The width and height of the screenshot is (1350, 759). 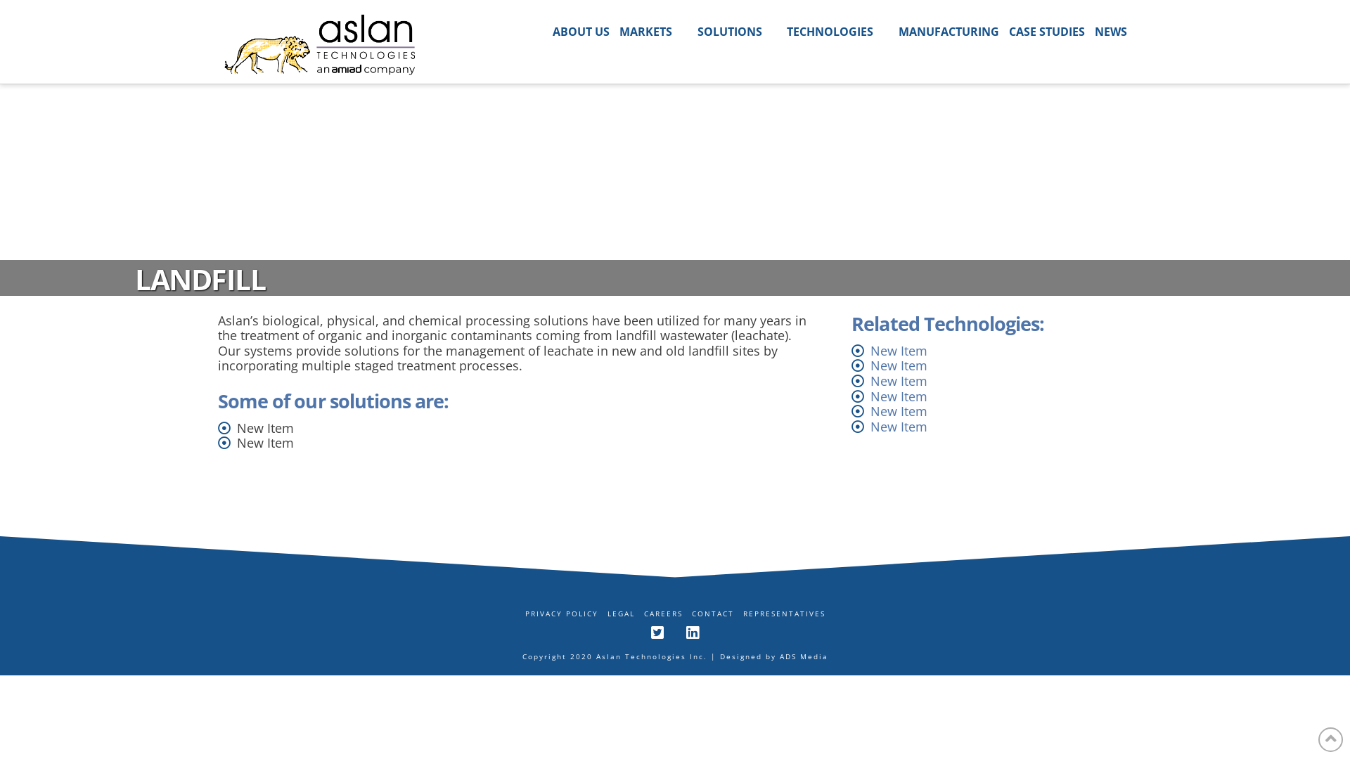 What do you see at coordinates (561, 614) in the screenshot?
I see `PRIVACY POLICY` at bounding box center [561, 614].